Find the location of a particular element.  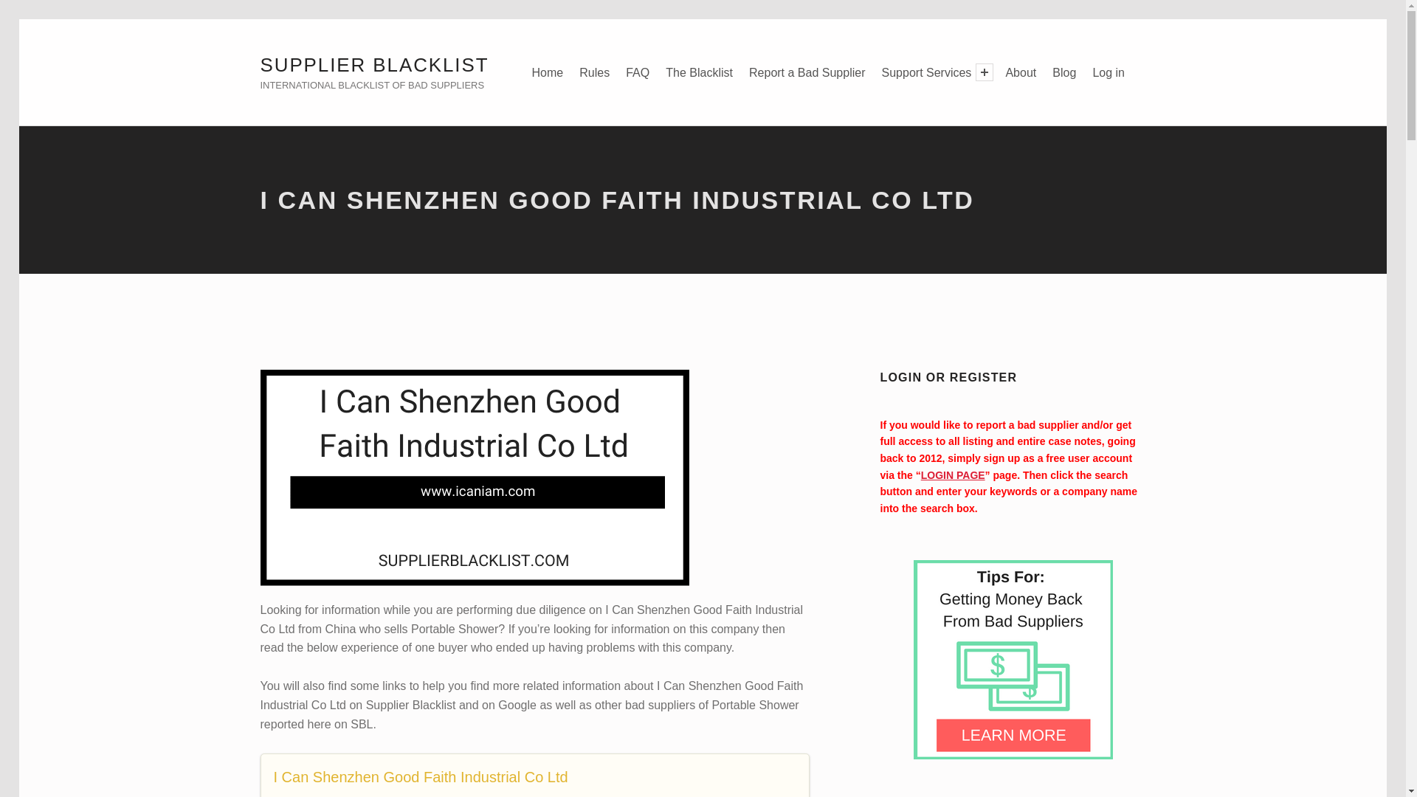

About Us is located at coordinates (1020, 72).